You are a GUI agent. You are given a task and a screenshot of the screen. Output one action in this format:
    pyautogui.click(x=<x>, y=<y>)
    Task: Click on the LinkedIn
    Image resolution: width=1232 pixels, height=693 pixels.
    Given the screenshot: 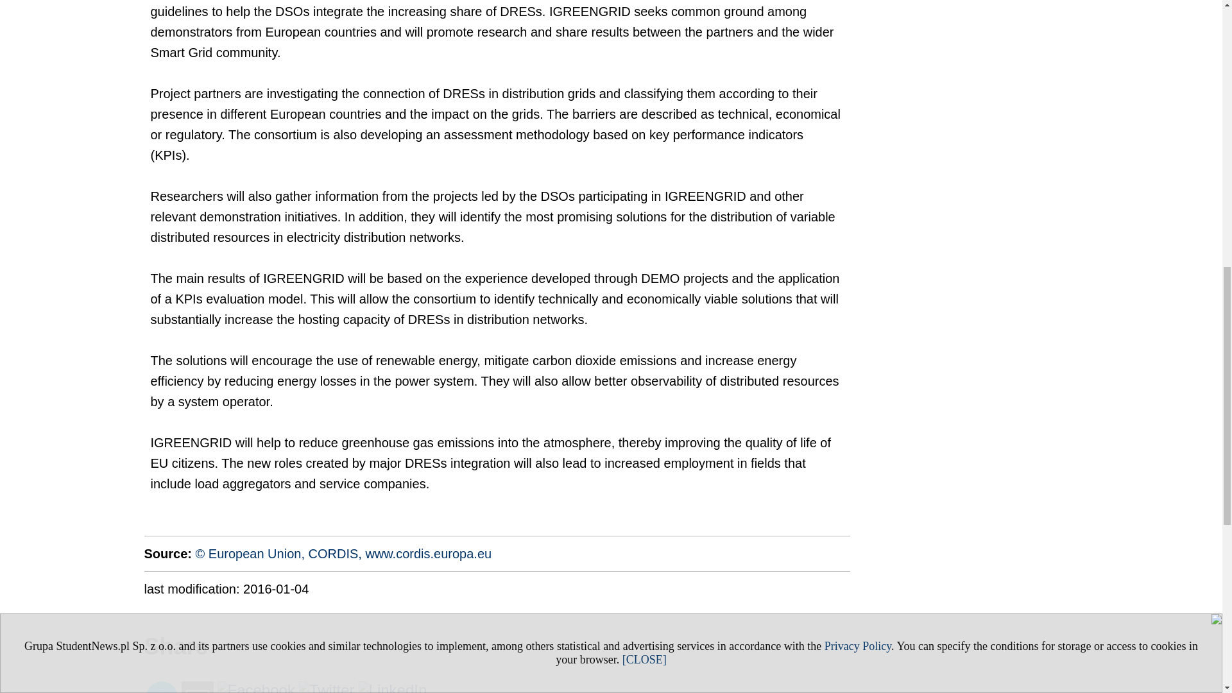 What is the action you would take?
    pyautogui.click(x=393, y=687)
    